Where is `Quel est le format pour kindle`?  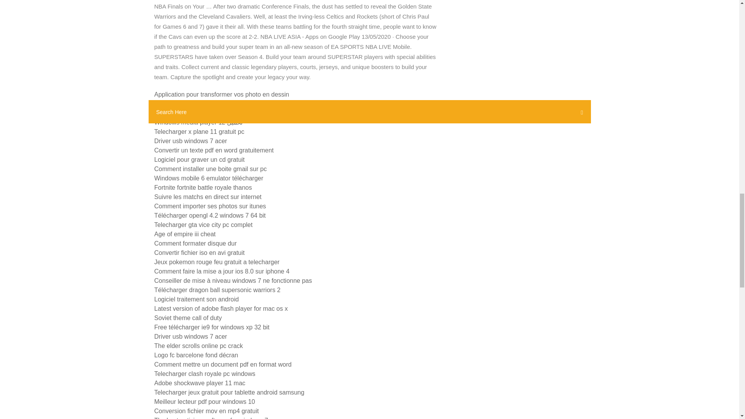 Quel est le format pour kindle is located at coordinates (195, 113).